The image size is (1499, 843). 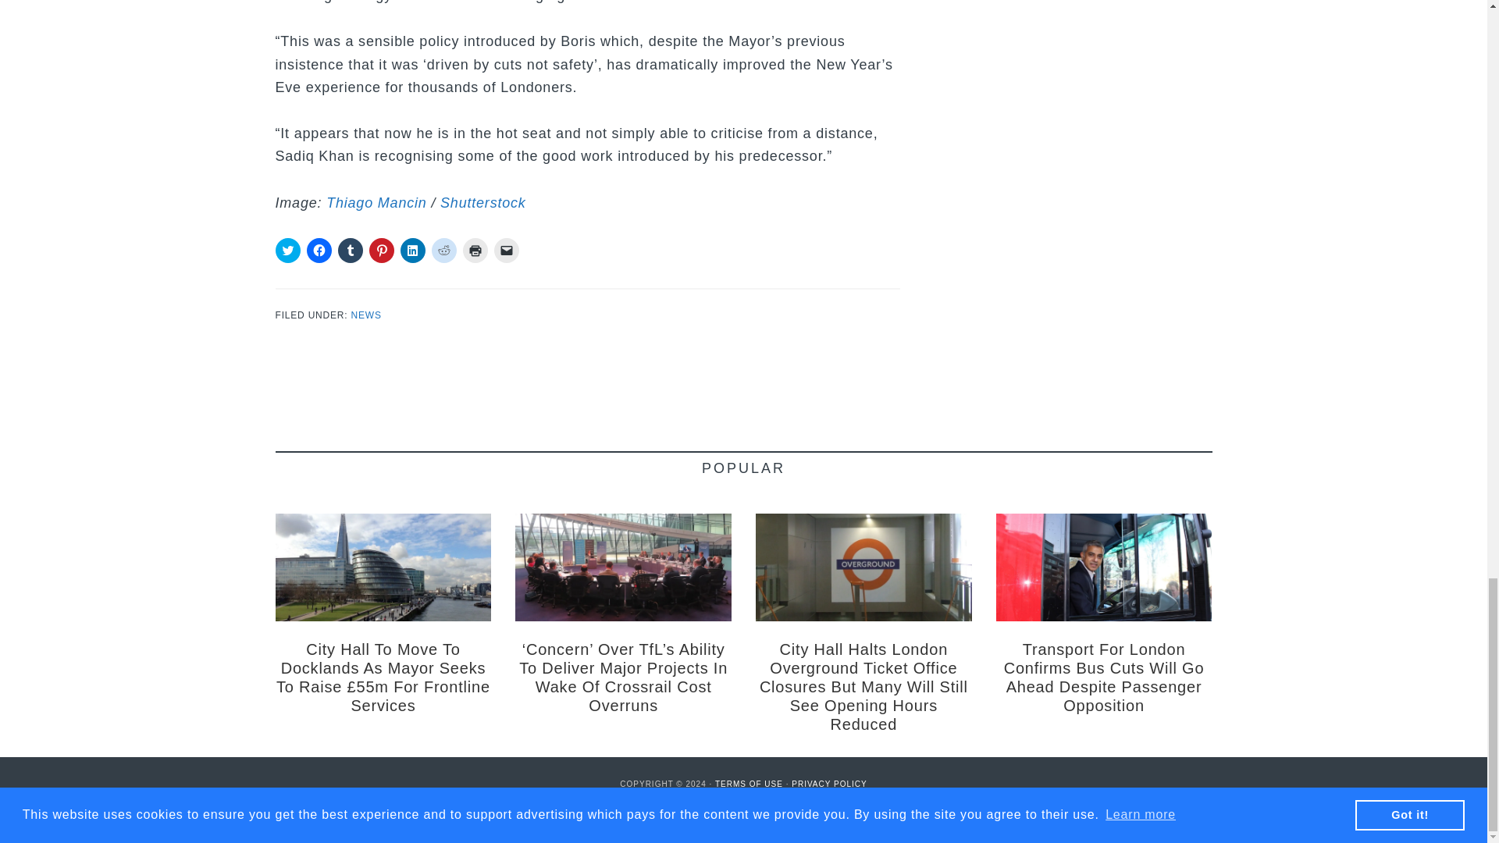 What do you see at coordinates (366, 315) in the screenshot?
I see `NEWS` at bounding box center [366, 315].